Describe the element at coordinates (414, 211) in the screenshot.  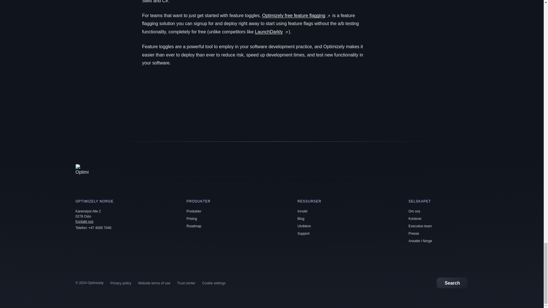
I see `Om oss` at that location.